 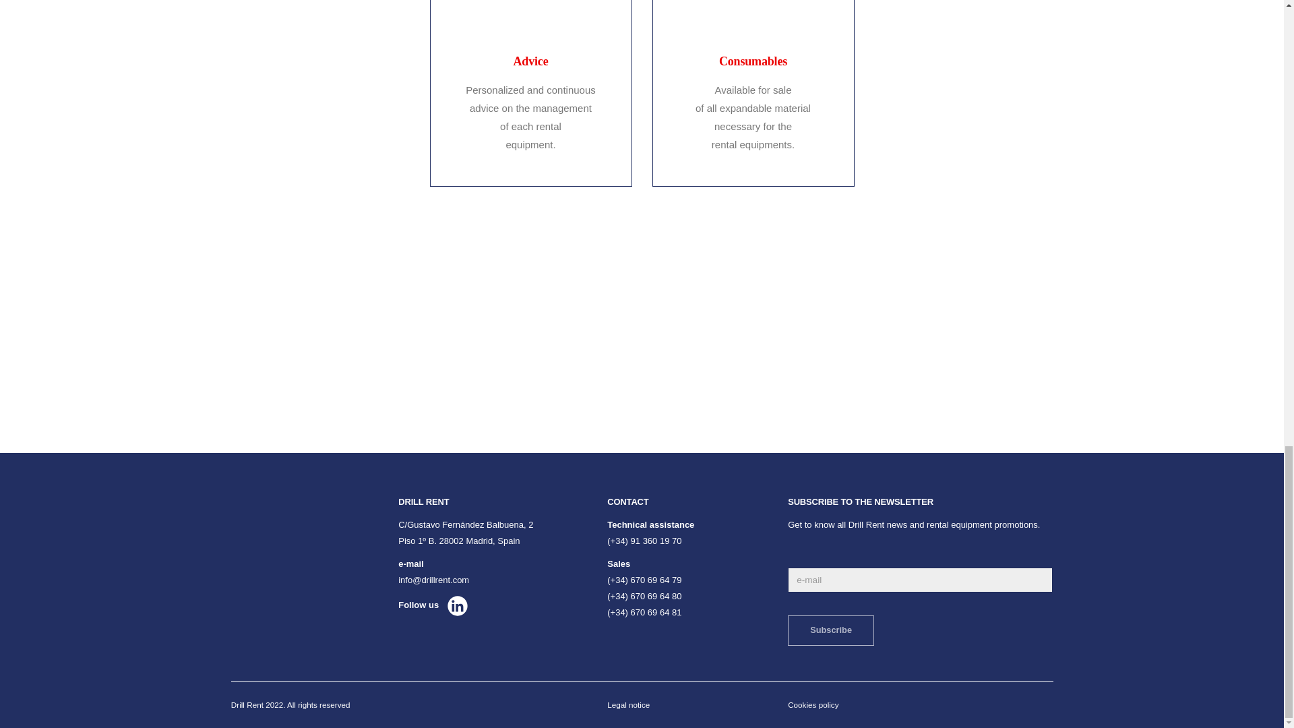 I want to click on DOOSAN, so click(x=745, y=332).